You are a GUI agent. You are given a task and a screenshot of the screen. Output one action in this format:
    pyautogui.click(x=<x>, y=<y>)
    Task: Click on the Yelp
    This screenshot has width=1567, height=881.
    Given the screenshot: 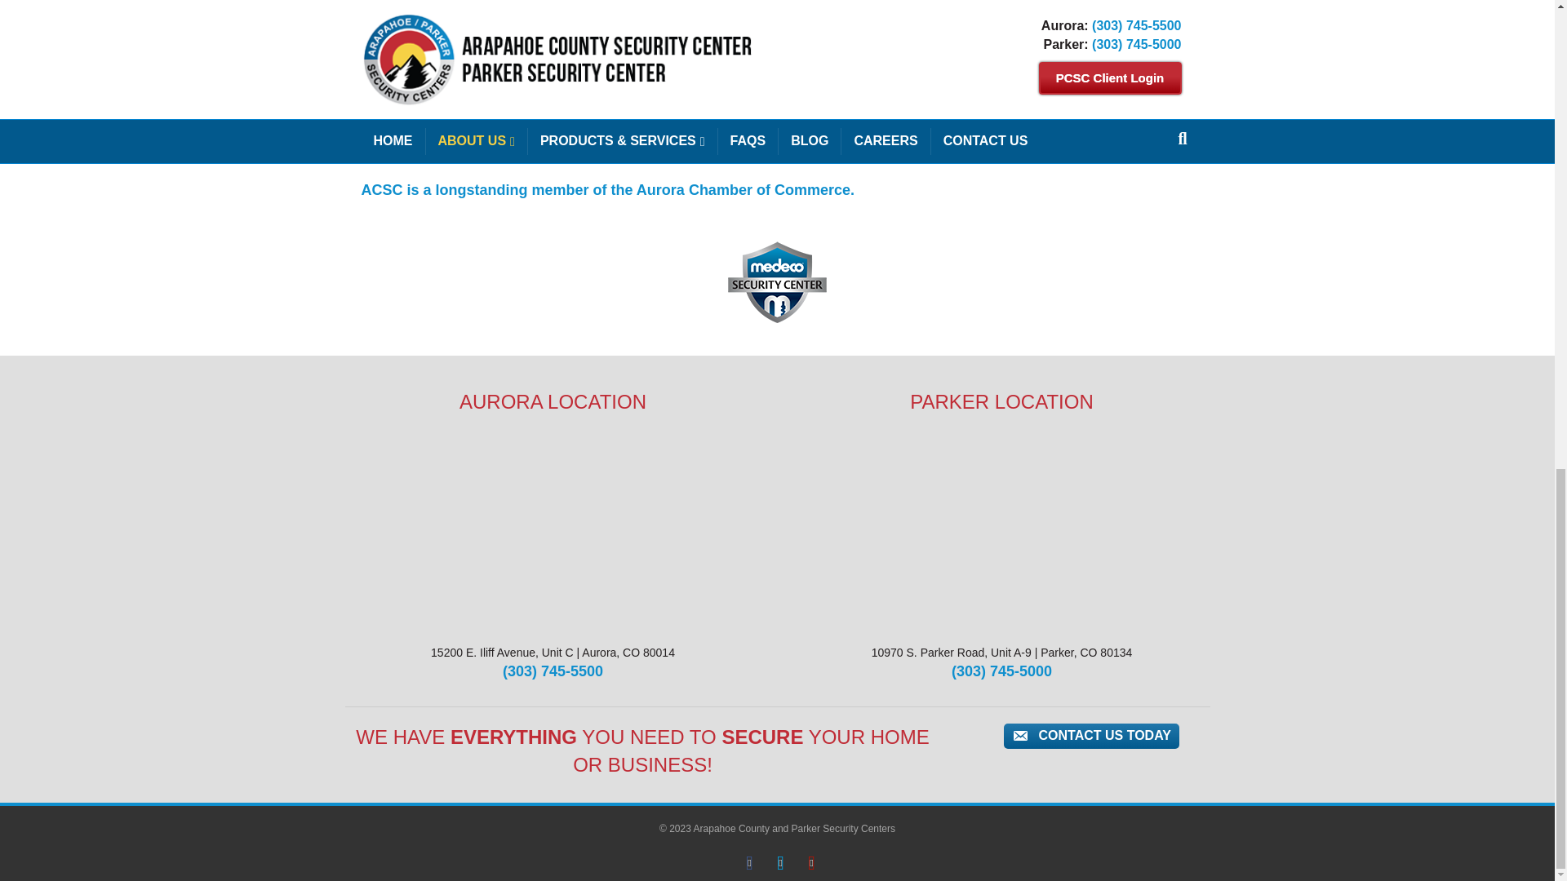 What is the action you would take?
    pyautogui.click(x=811, y=863)
    